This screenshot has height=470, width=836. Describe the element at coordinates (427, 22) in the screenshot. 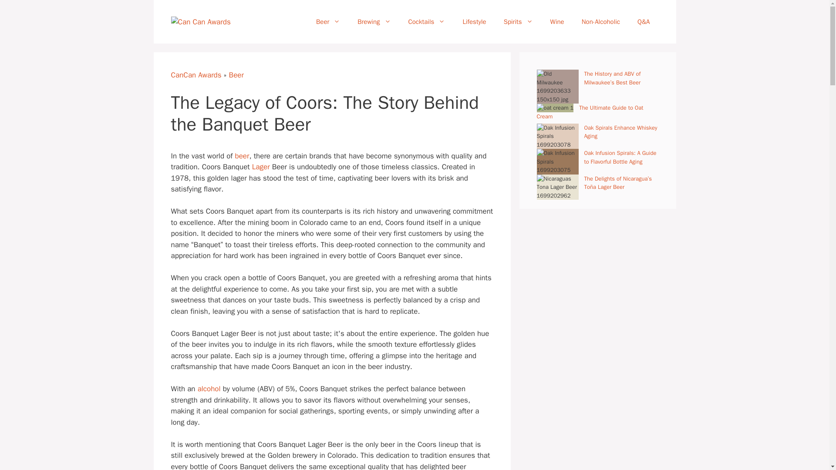

I see `Cocktails` at that location.